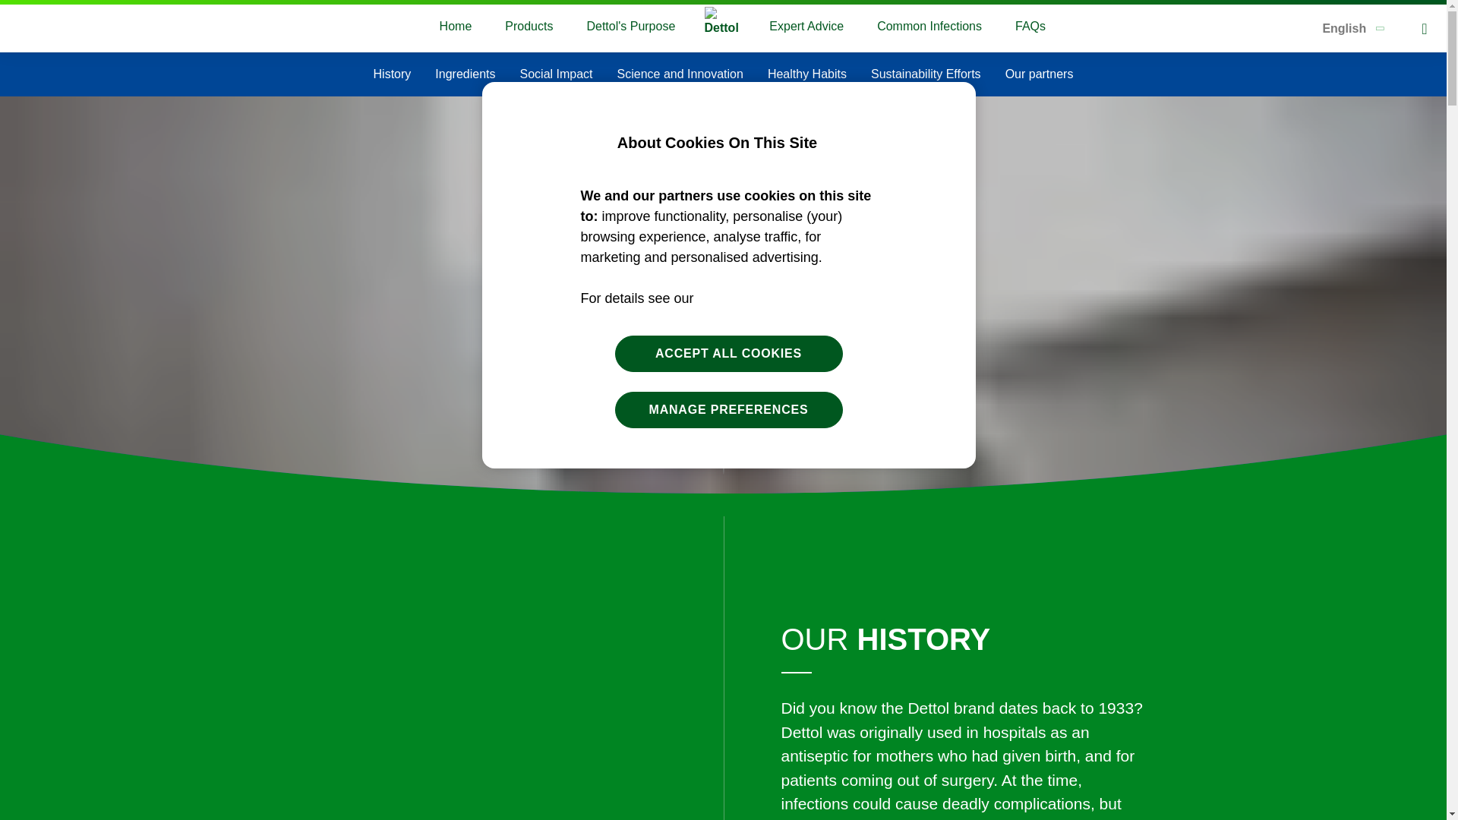  I want to click on Sustainability Efforts, so click(926, 74).